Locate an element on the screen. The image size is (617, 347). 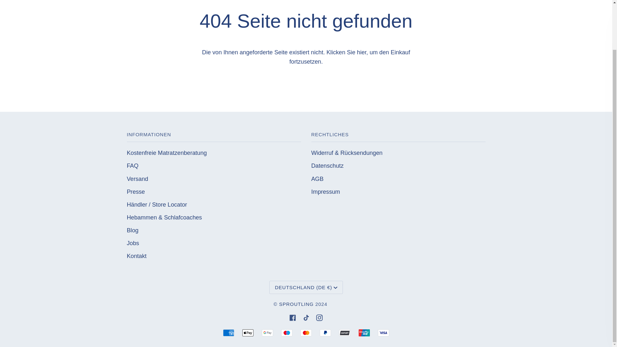
MAESTRO is located at coordinates (287, 333).